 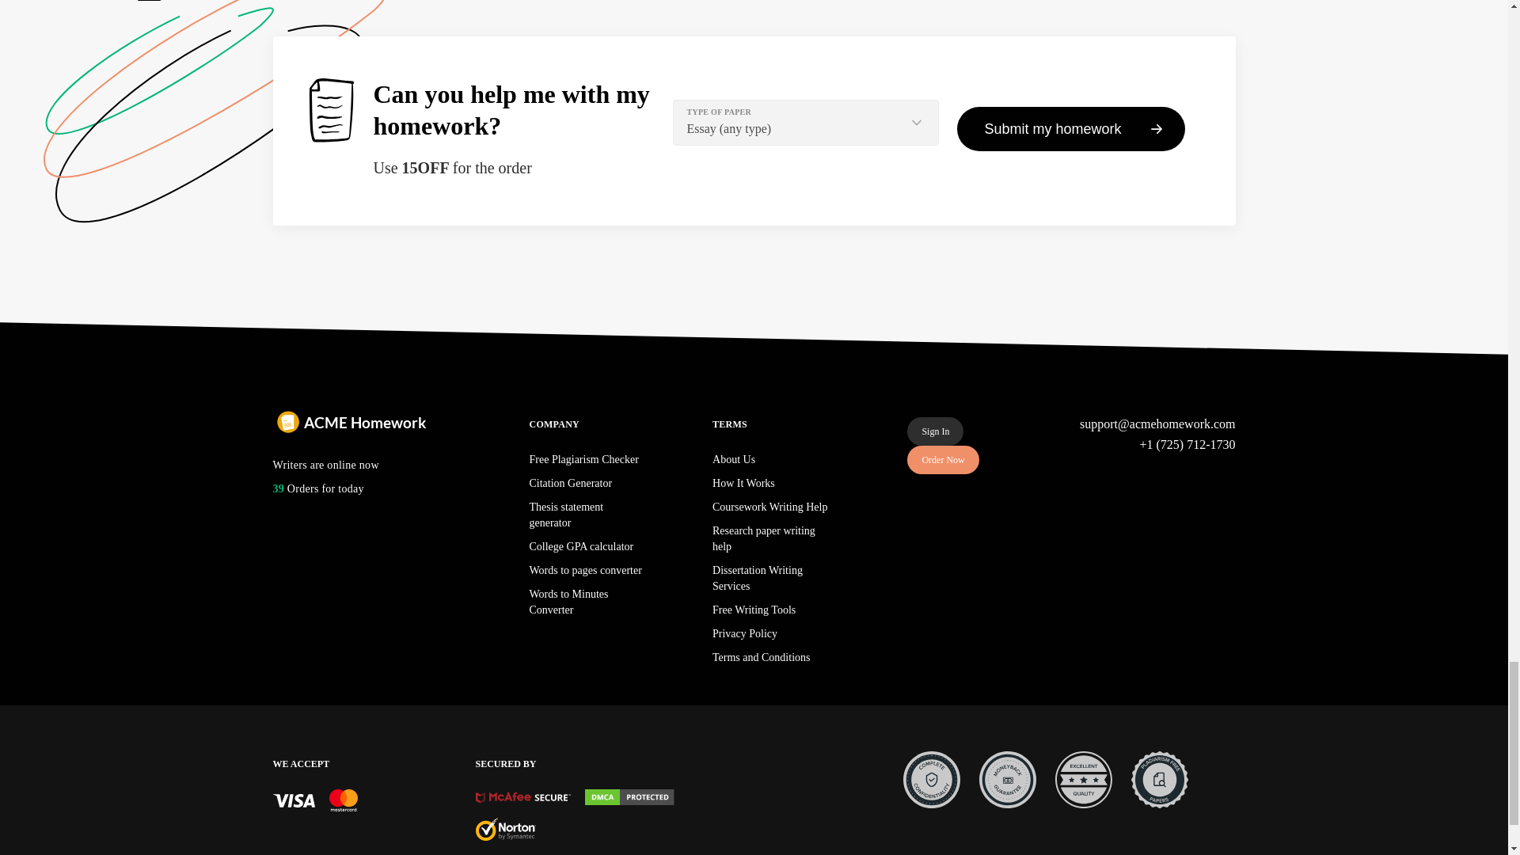 I want to click on Research paper writing help, so click(x=763, y=538).